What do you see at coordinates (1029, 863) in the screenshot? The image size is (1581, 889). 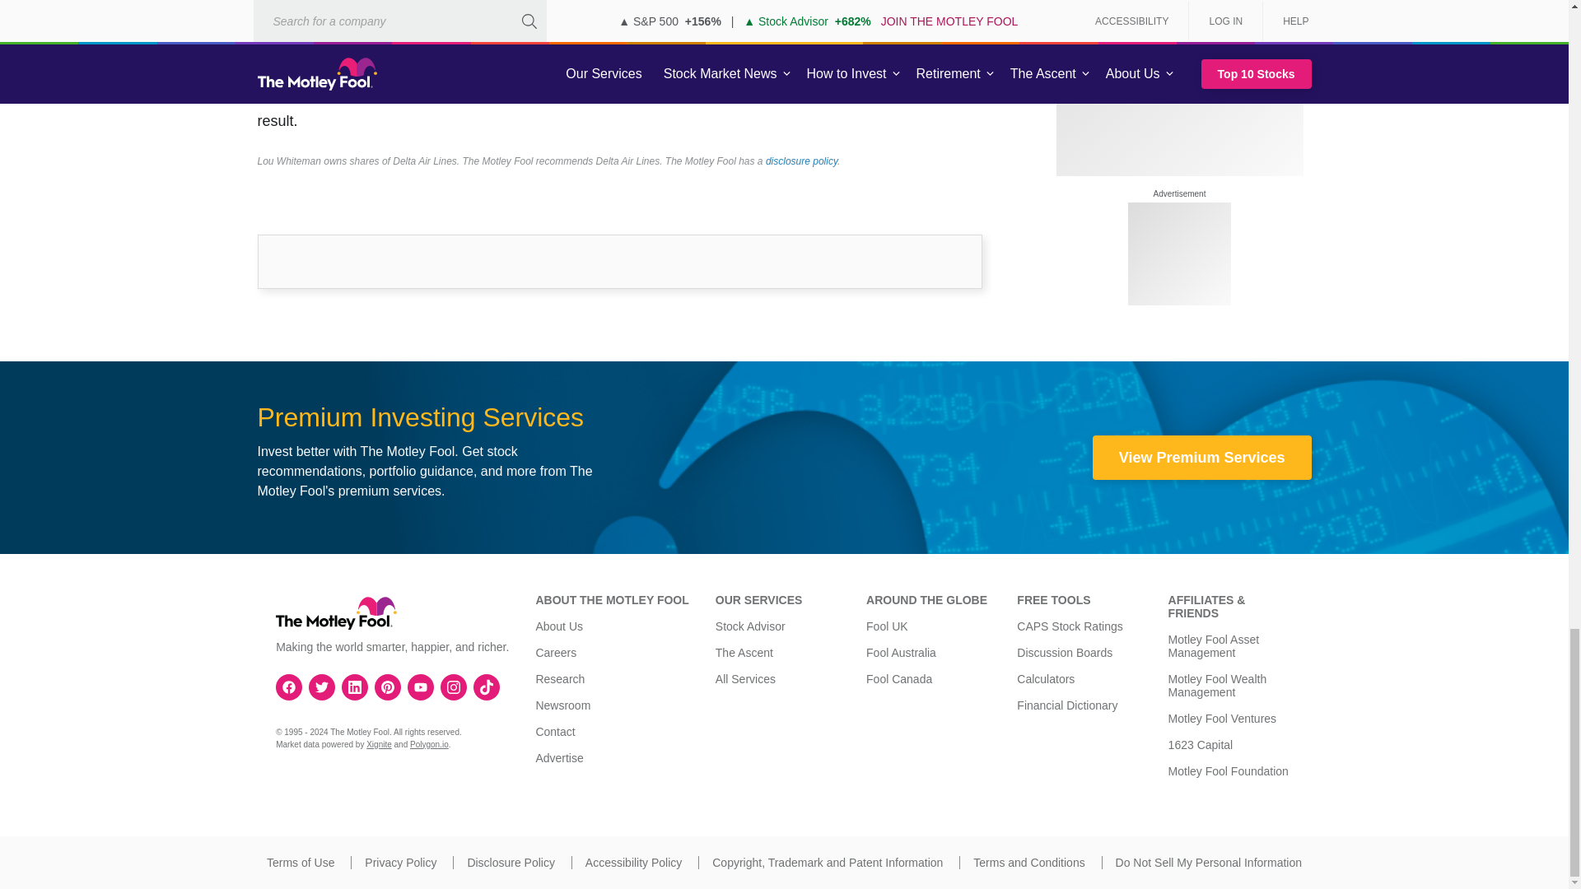 I see `Terms and Conditions` at bounding box center [1029, 863].